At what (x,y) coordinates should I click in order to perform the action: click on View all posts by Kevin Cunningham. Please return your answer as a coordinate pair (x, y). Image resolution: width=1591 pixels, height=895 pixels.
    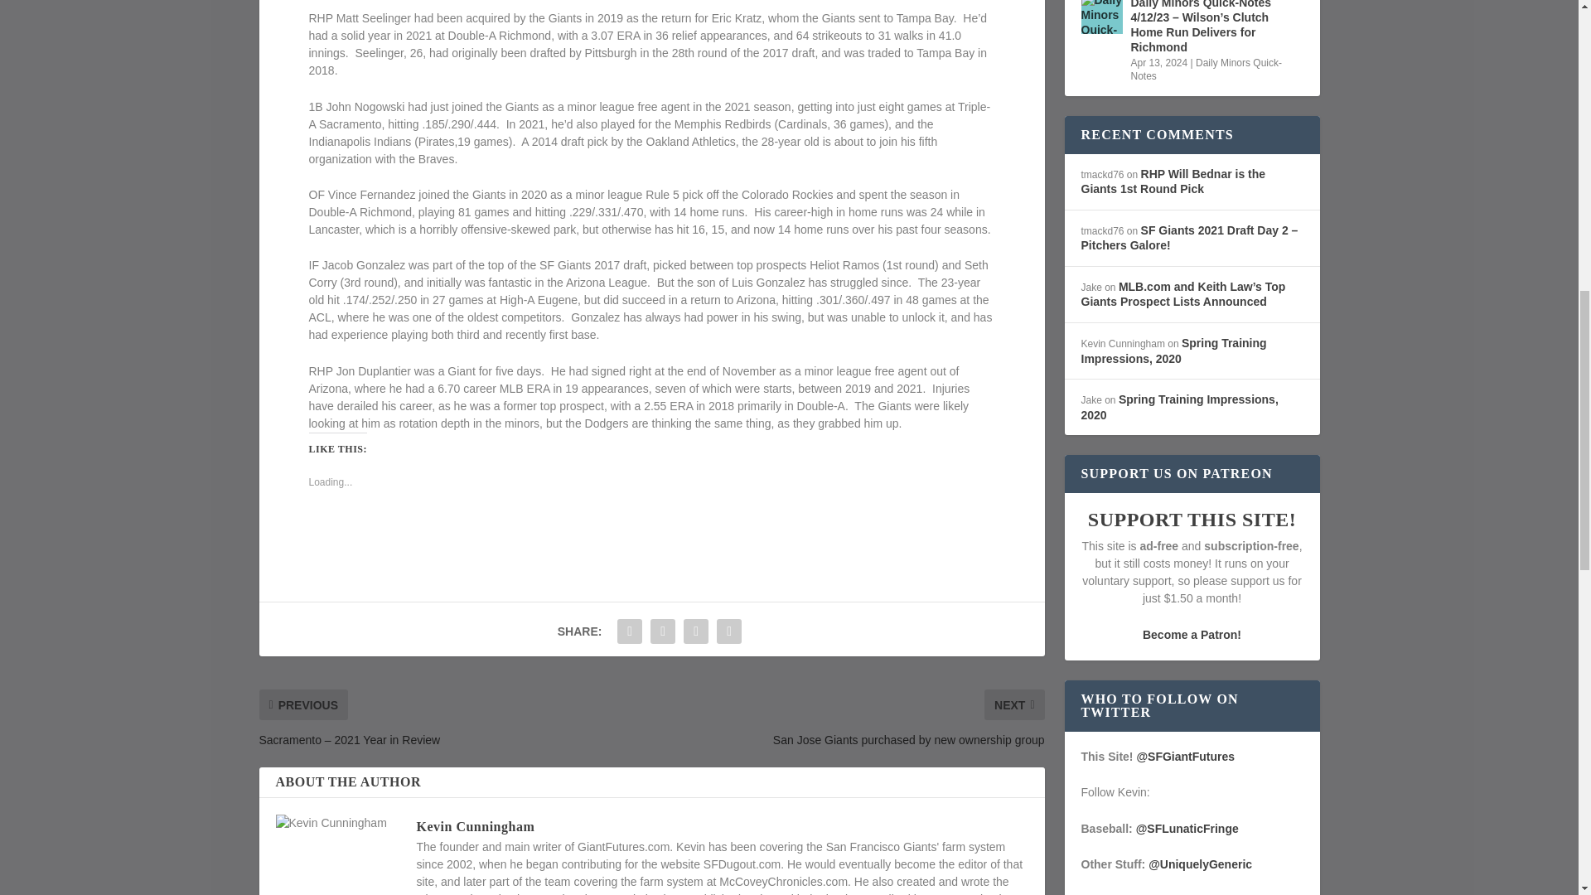
    Looking at the image, I should click on (475, 826).